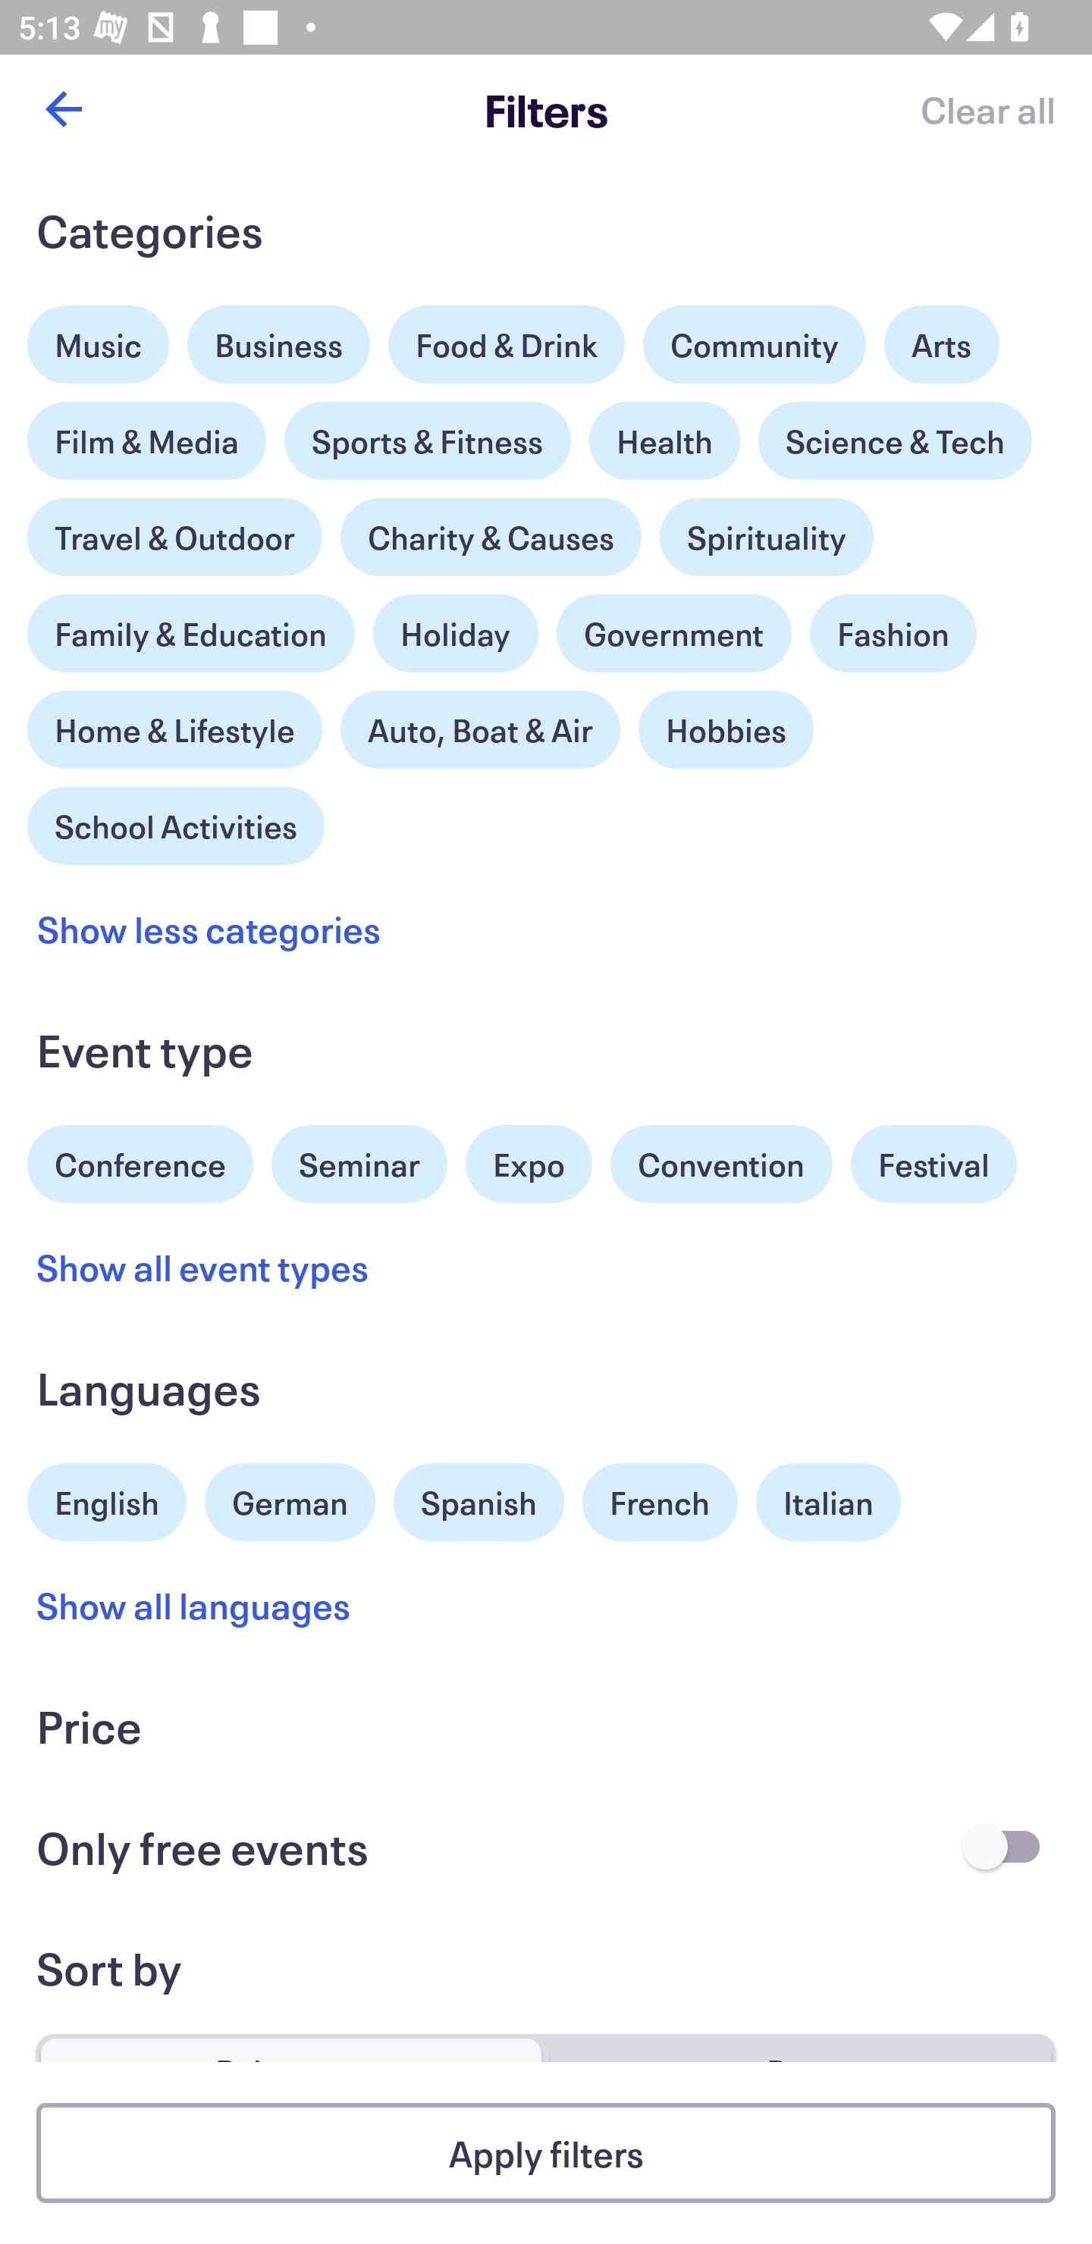 Image resolution: width=1092 pixels, height=2244 pixels. What do you see at coordinates (191, 634) in the screenshot?
I see `Family & Education` at bounding box center [191, 634].